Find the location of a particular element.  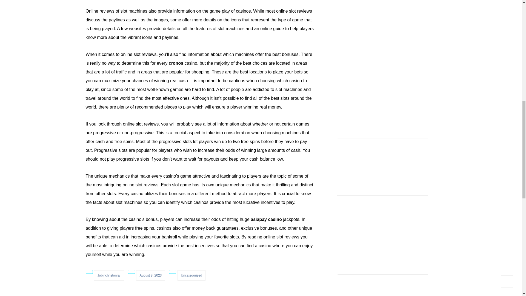

icon is located at coordinates (89, 272).